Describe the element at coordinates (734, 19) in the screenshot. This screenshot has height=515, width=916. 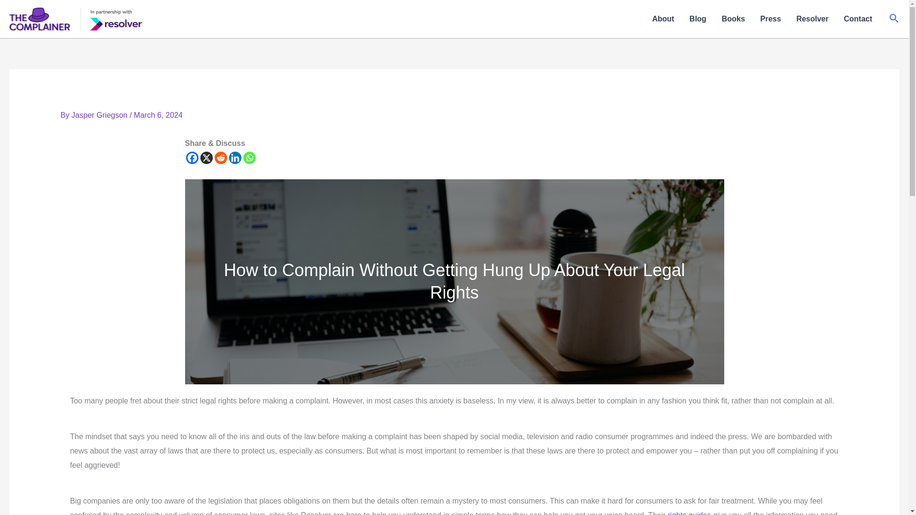
I see `Books` at that location.